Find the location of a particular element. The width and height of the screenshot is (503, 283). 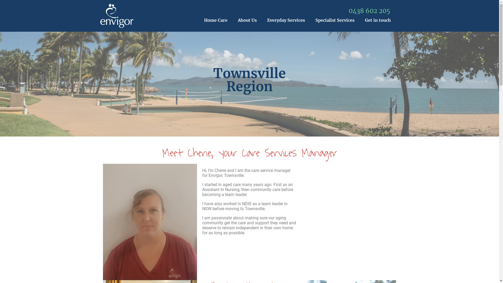

Home Care is located at coordinates (216, 20).